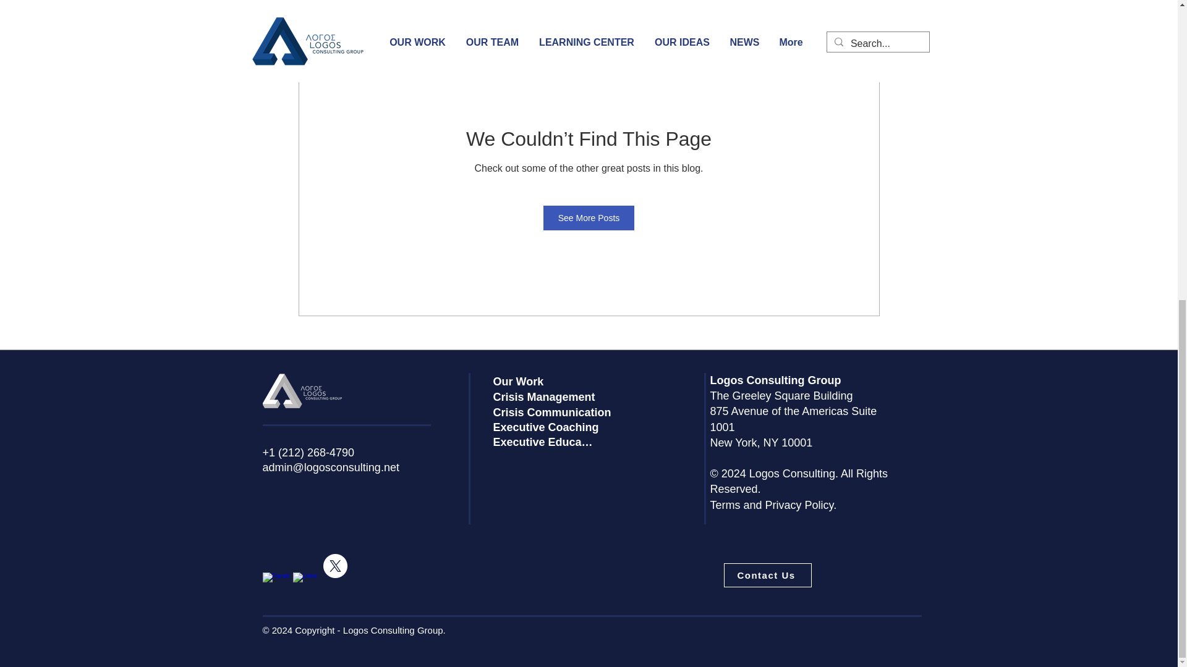 The image size is (1187, 667). I want to click on Crises, so click(674, 14).